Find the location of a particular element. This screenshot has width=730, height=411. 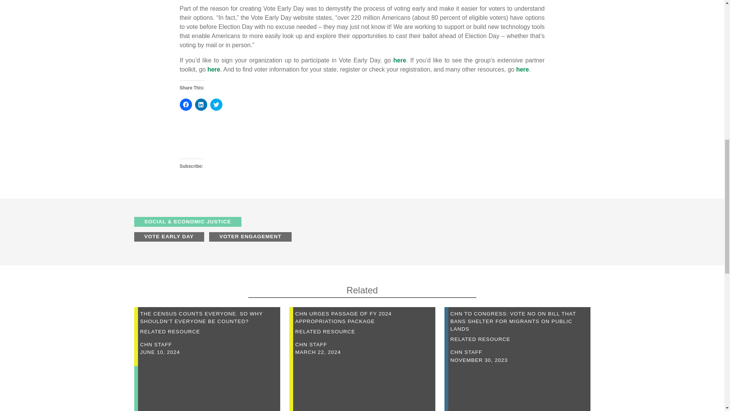

Click to share on Twitter is located at coordinates (216, 104).